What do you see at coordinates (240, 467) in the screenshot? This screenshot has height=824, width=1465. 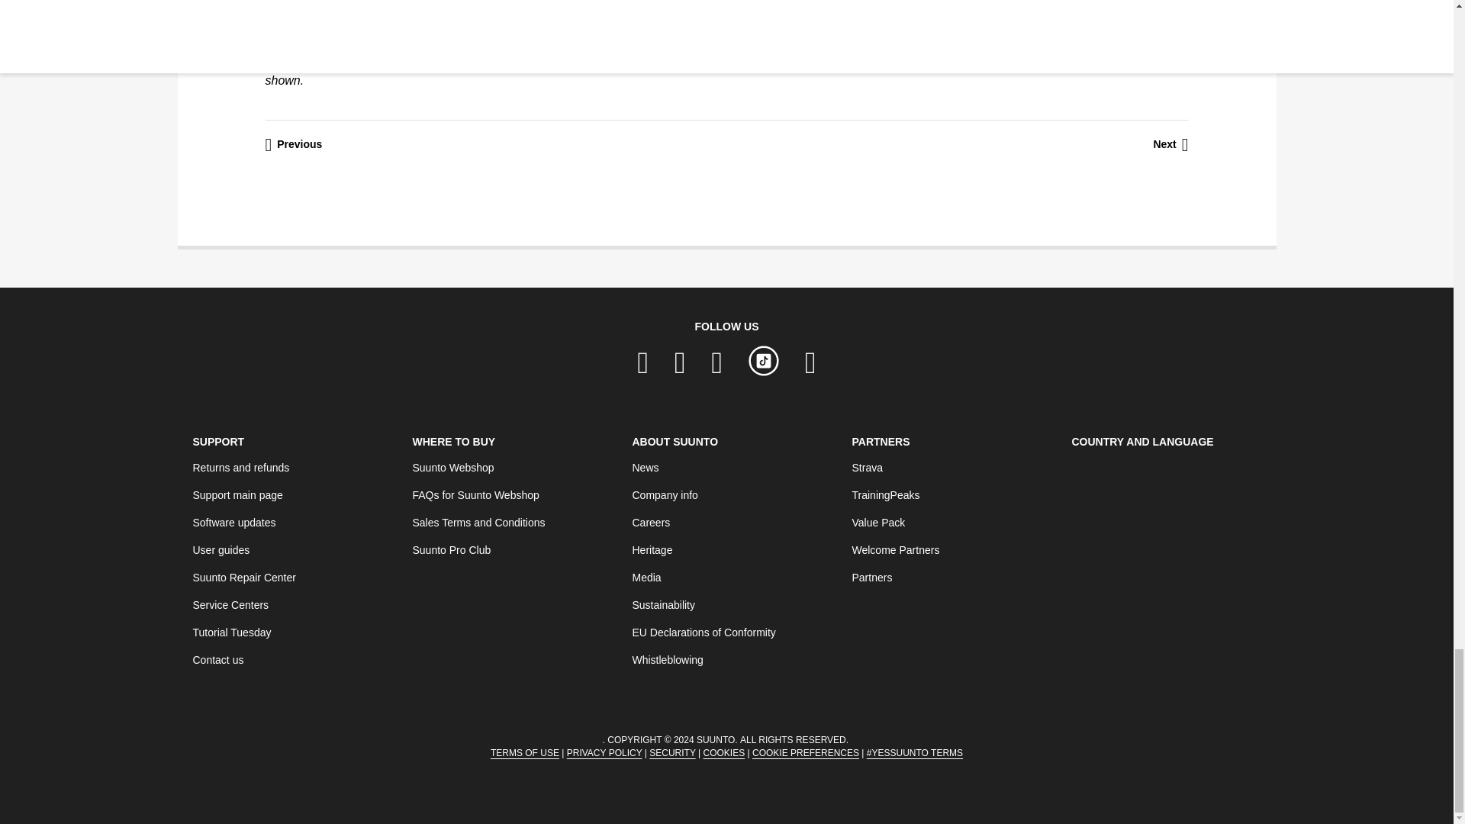 I see `Returns and refunds` at bounding box center [240, 467].